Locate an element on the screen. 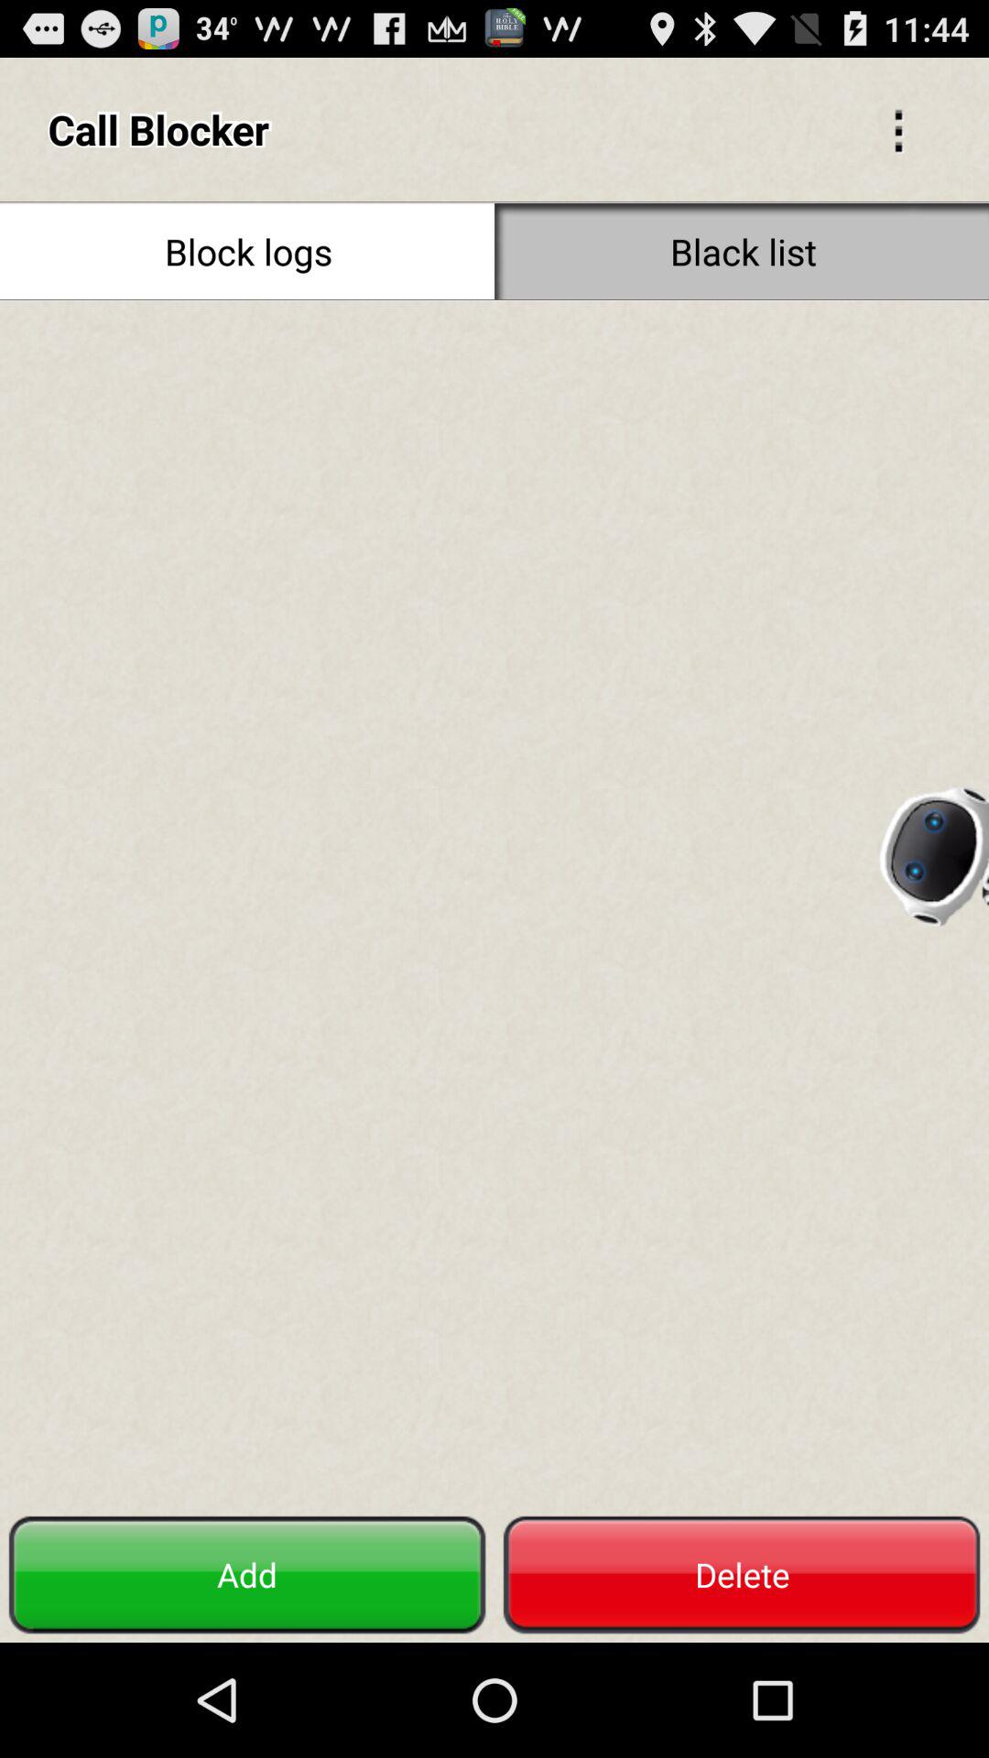 The height and width of the screenshot is (1758, 989). click icon at the top left corner is located at coordinates (247, 251).